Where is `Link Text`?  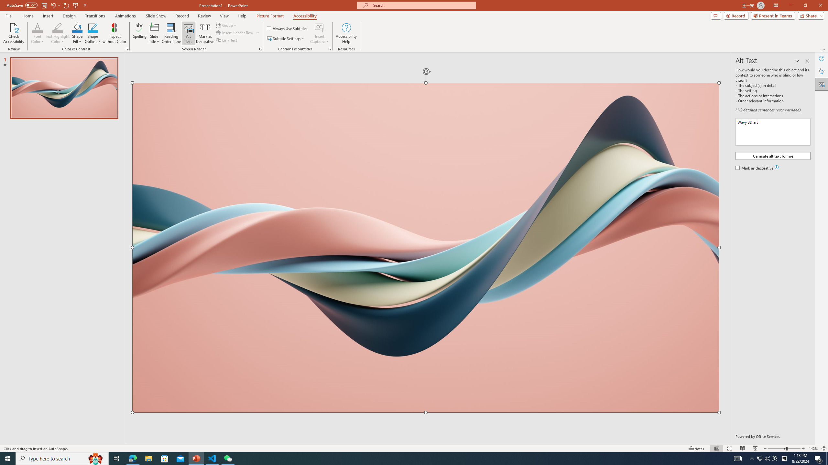 Link Text is located at coordinates (227, 40).